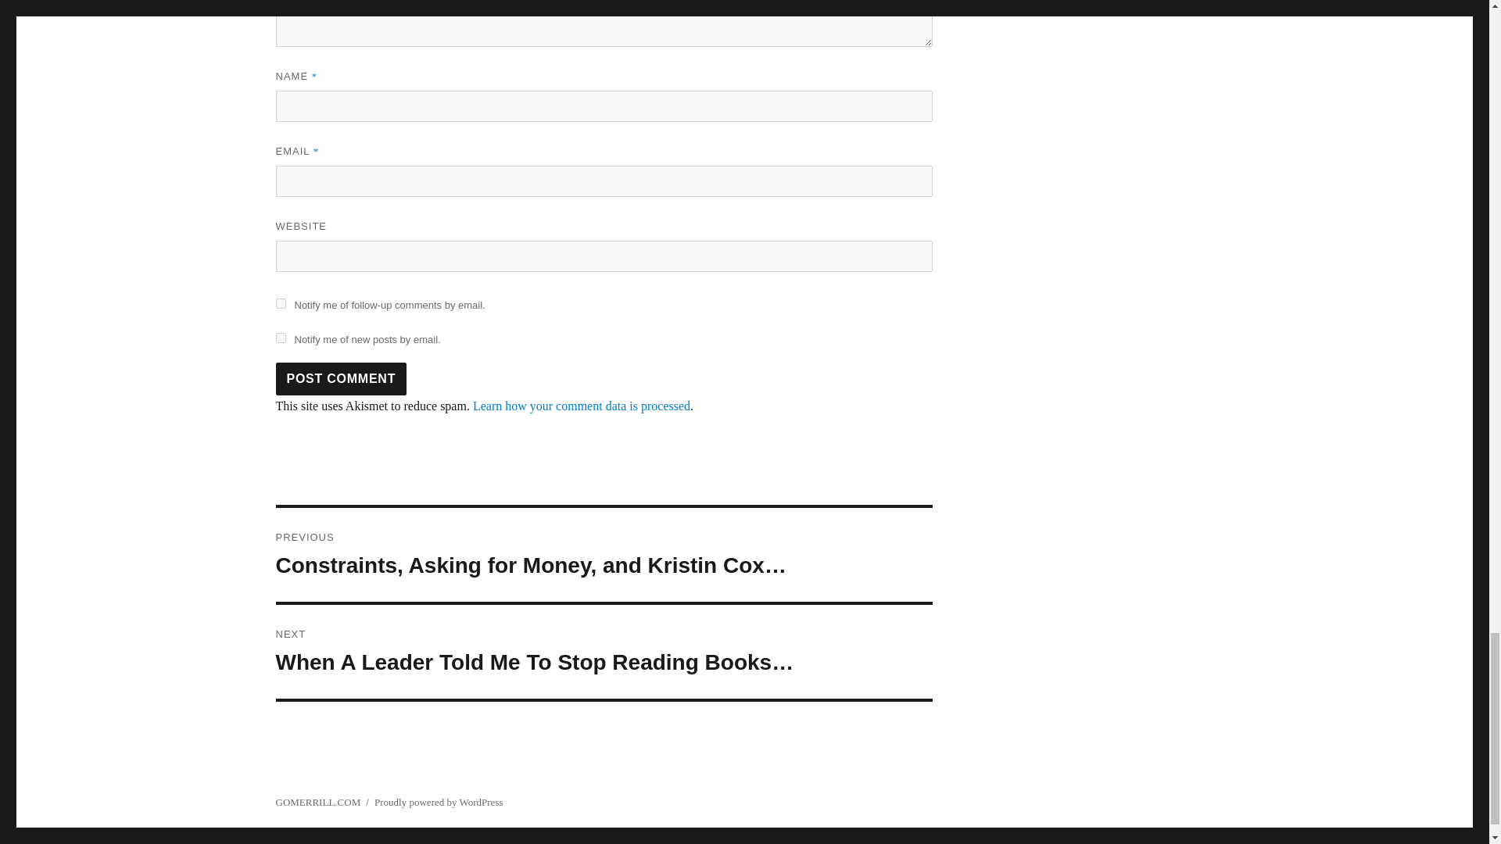 This screenshot has width=1501, height=844. I want to click on Post Comment, so click(341, 379).